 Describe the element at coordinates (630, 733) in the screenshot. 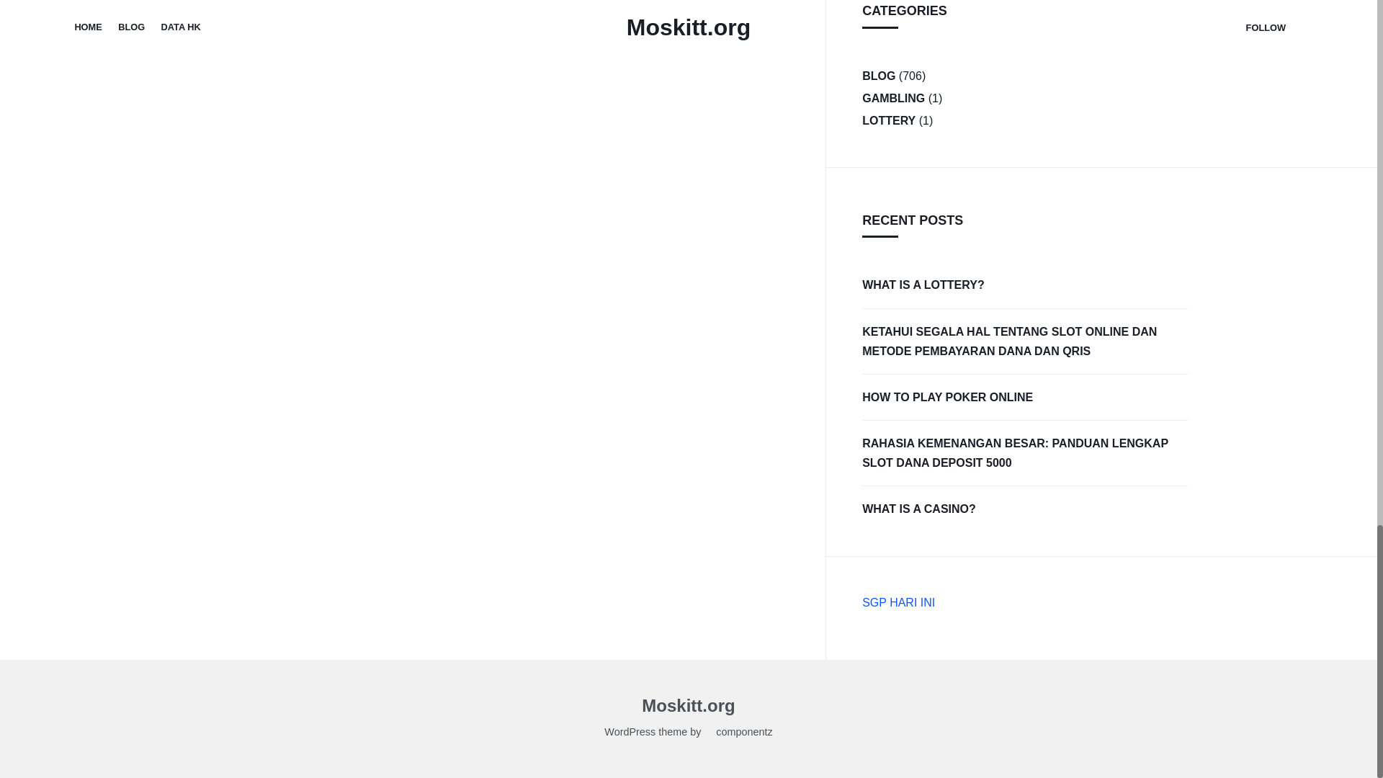

I see `WordPress` at that location.